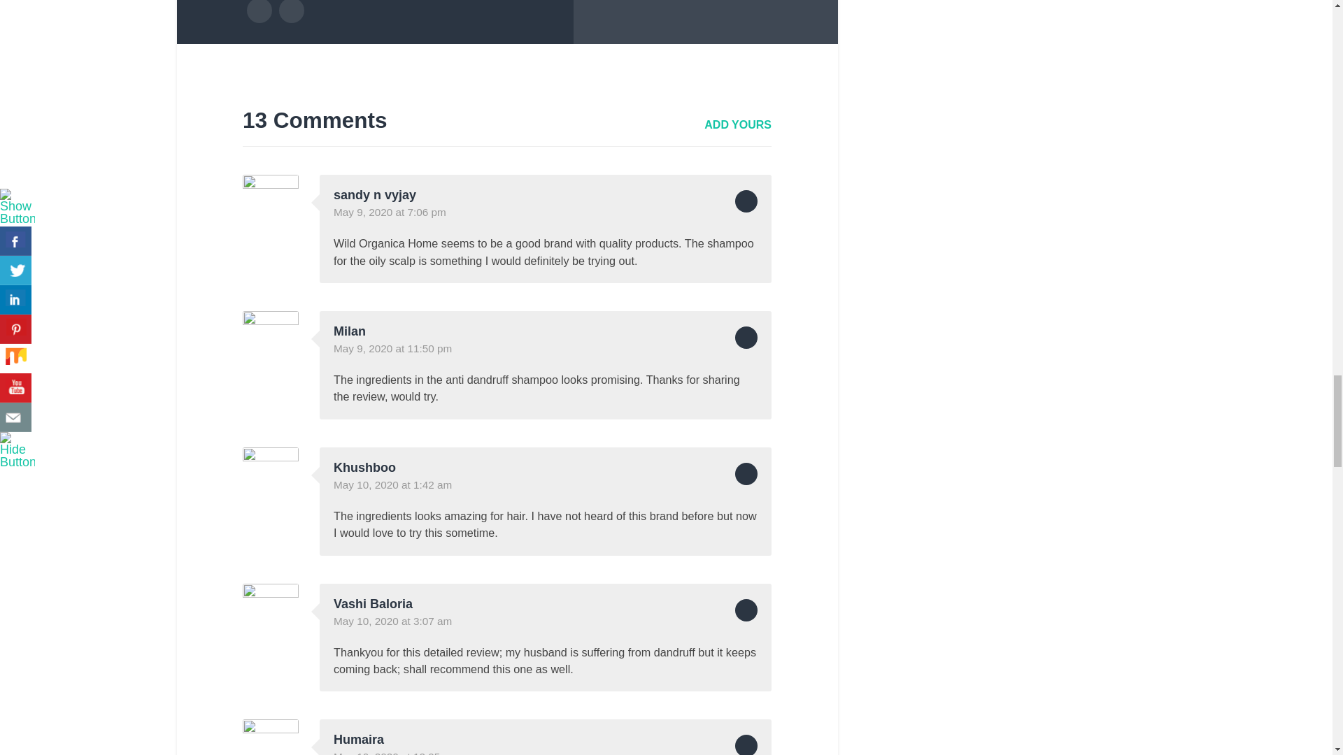 The height and width of the screenshot is (755, 1343). What do you see at coordinates (375, 194) in the screenshot?
I see `sandy n vyjay` at bounding box center [375, 194].